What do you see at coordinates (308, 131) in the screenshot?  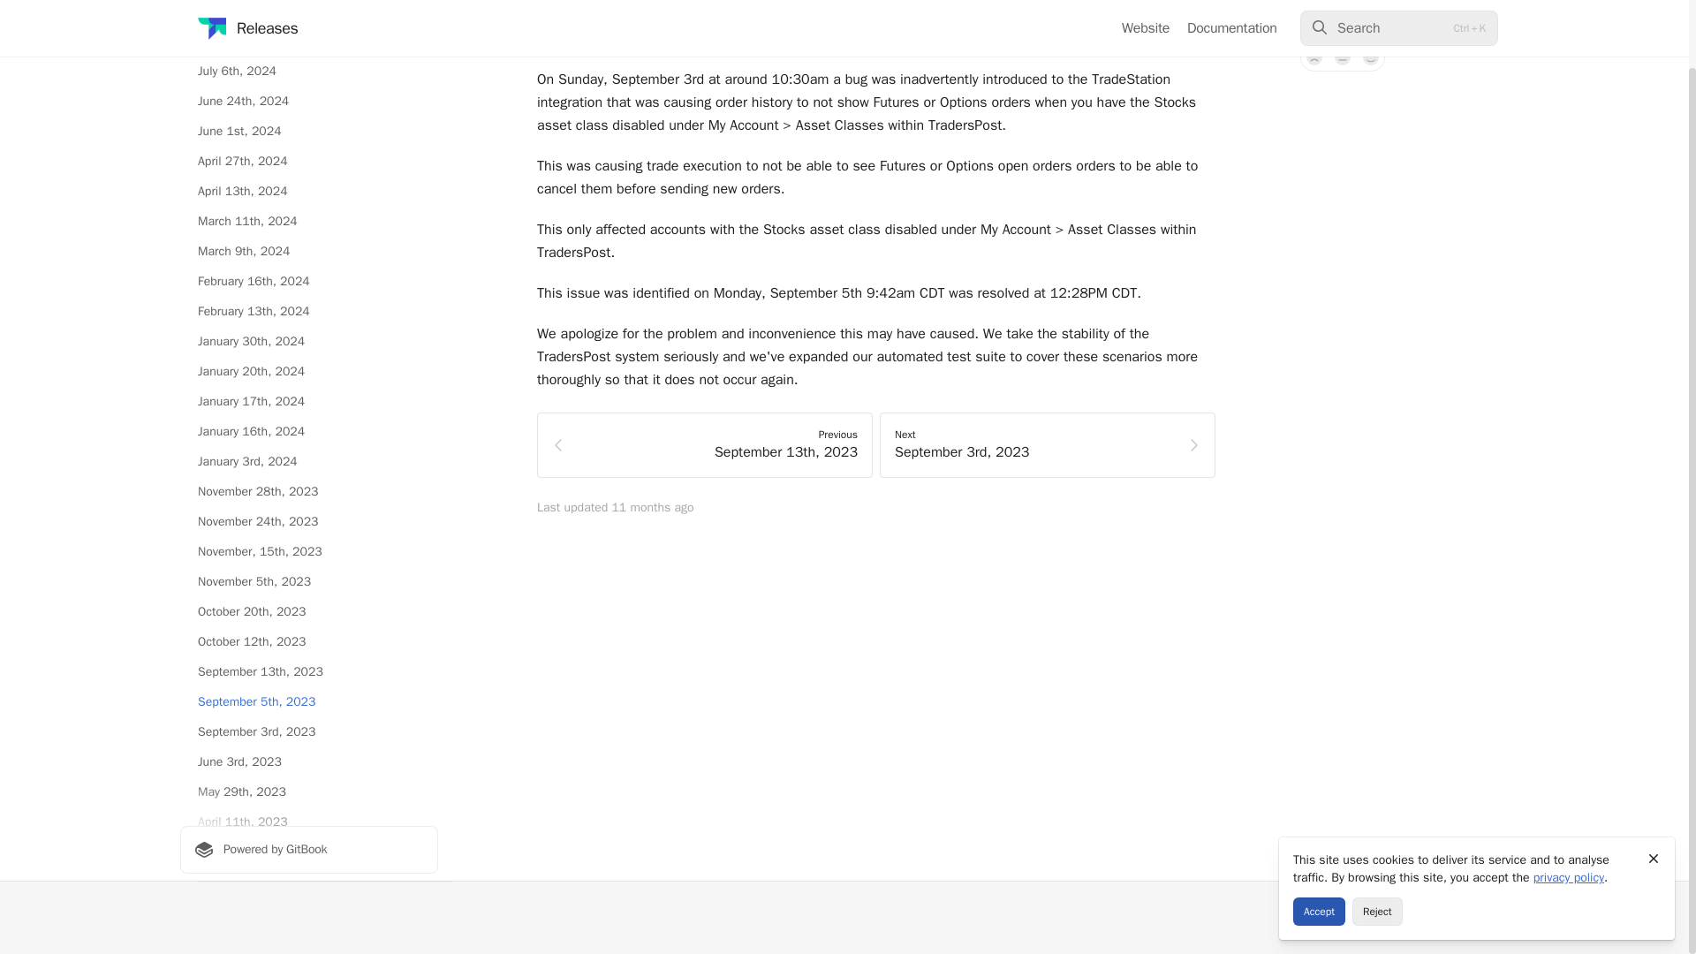 I see `June 1st, 2024` at bounding box center [308, 131].